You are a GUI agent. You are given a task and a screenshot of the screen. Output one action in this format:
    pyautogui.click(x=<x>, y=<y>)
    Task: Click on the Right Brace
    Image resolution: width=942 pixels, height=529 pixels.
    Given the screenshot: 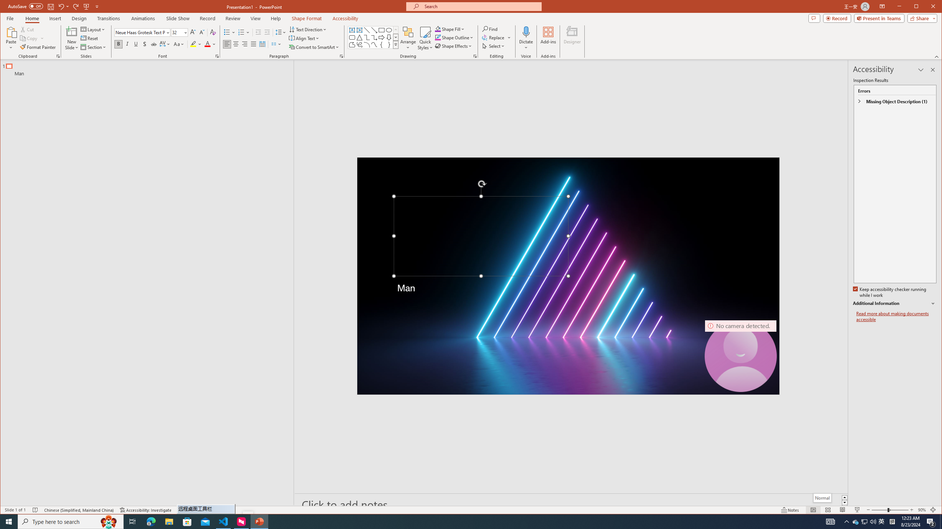 What is the action you would take?
    pyautogui.click(x=389, y=45)
    